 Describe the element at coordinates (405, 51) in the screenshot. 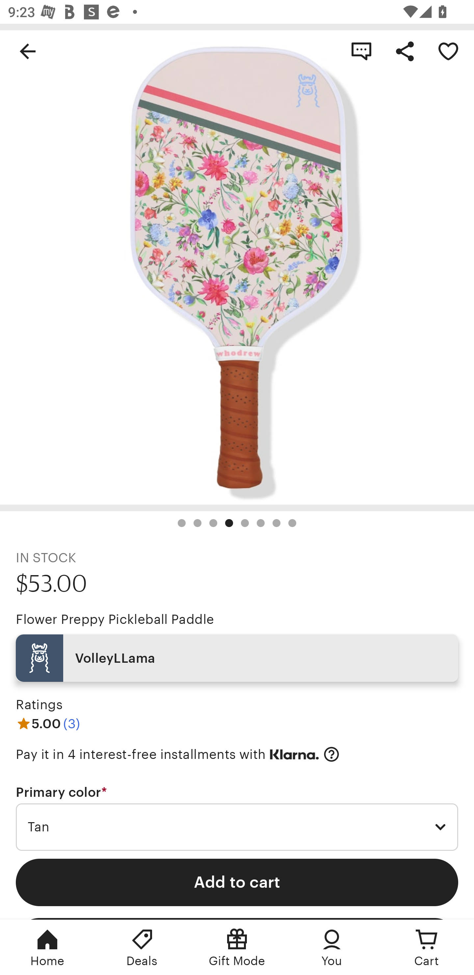

I see `Share` at that location.